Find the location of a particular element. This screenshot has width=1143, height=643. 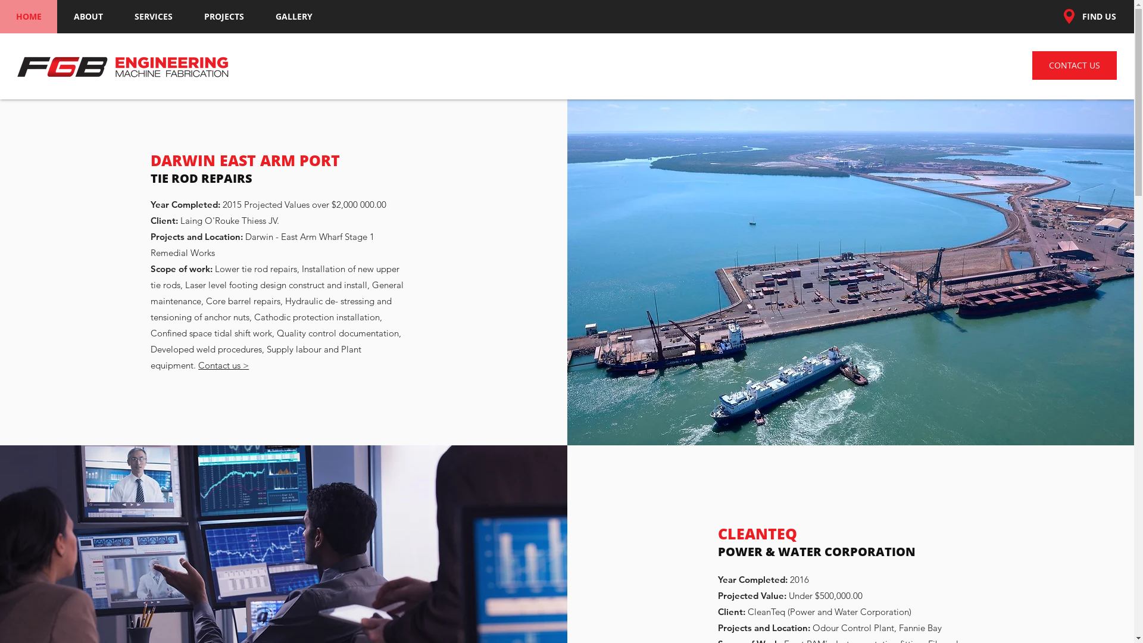

GALLERY is located at coordinates (294, 17).